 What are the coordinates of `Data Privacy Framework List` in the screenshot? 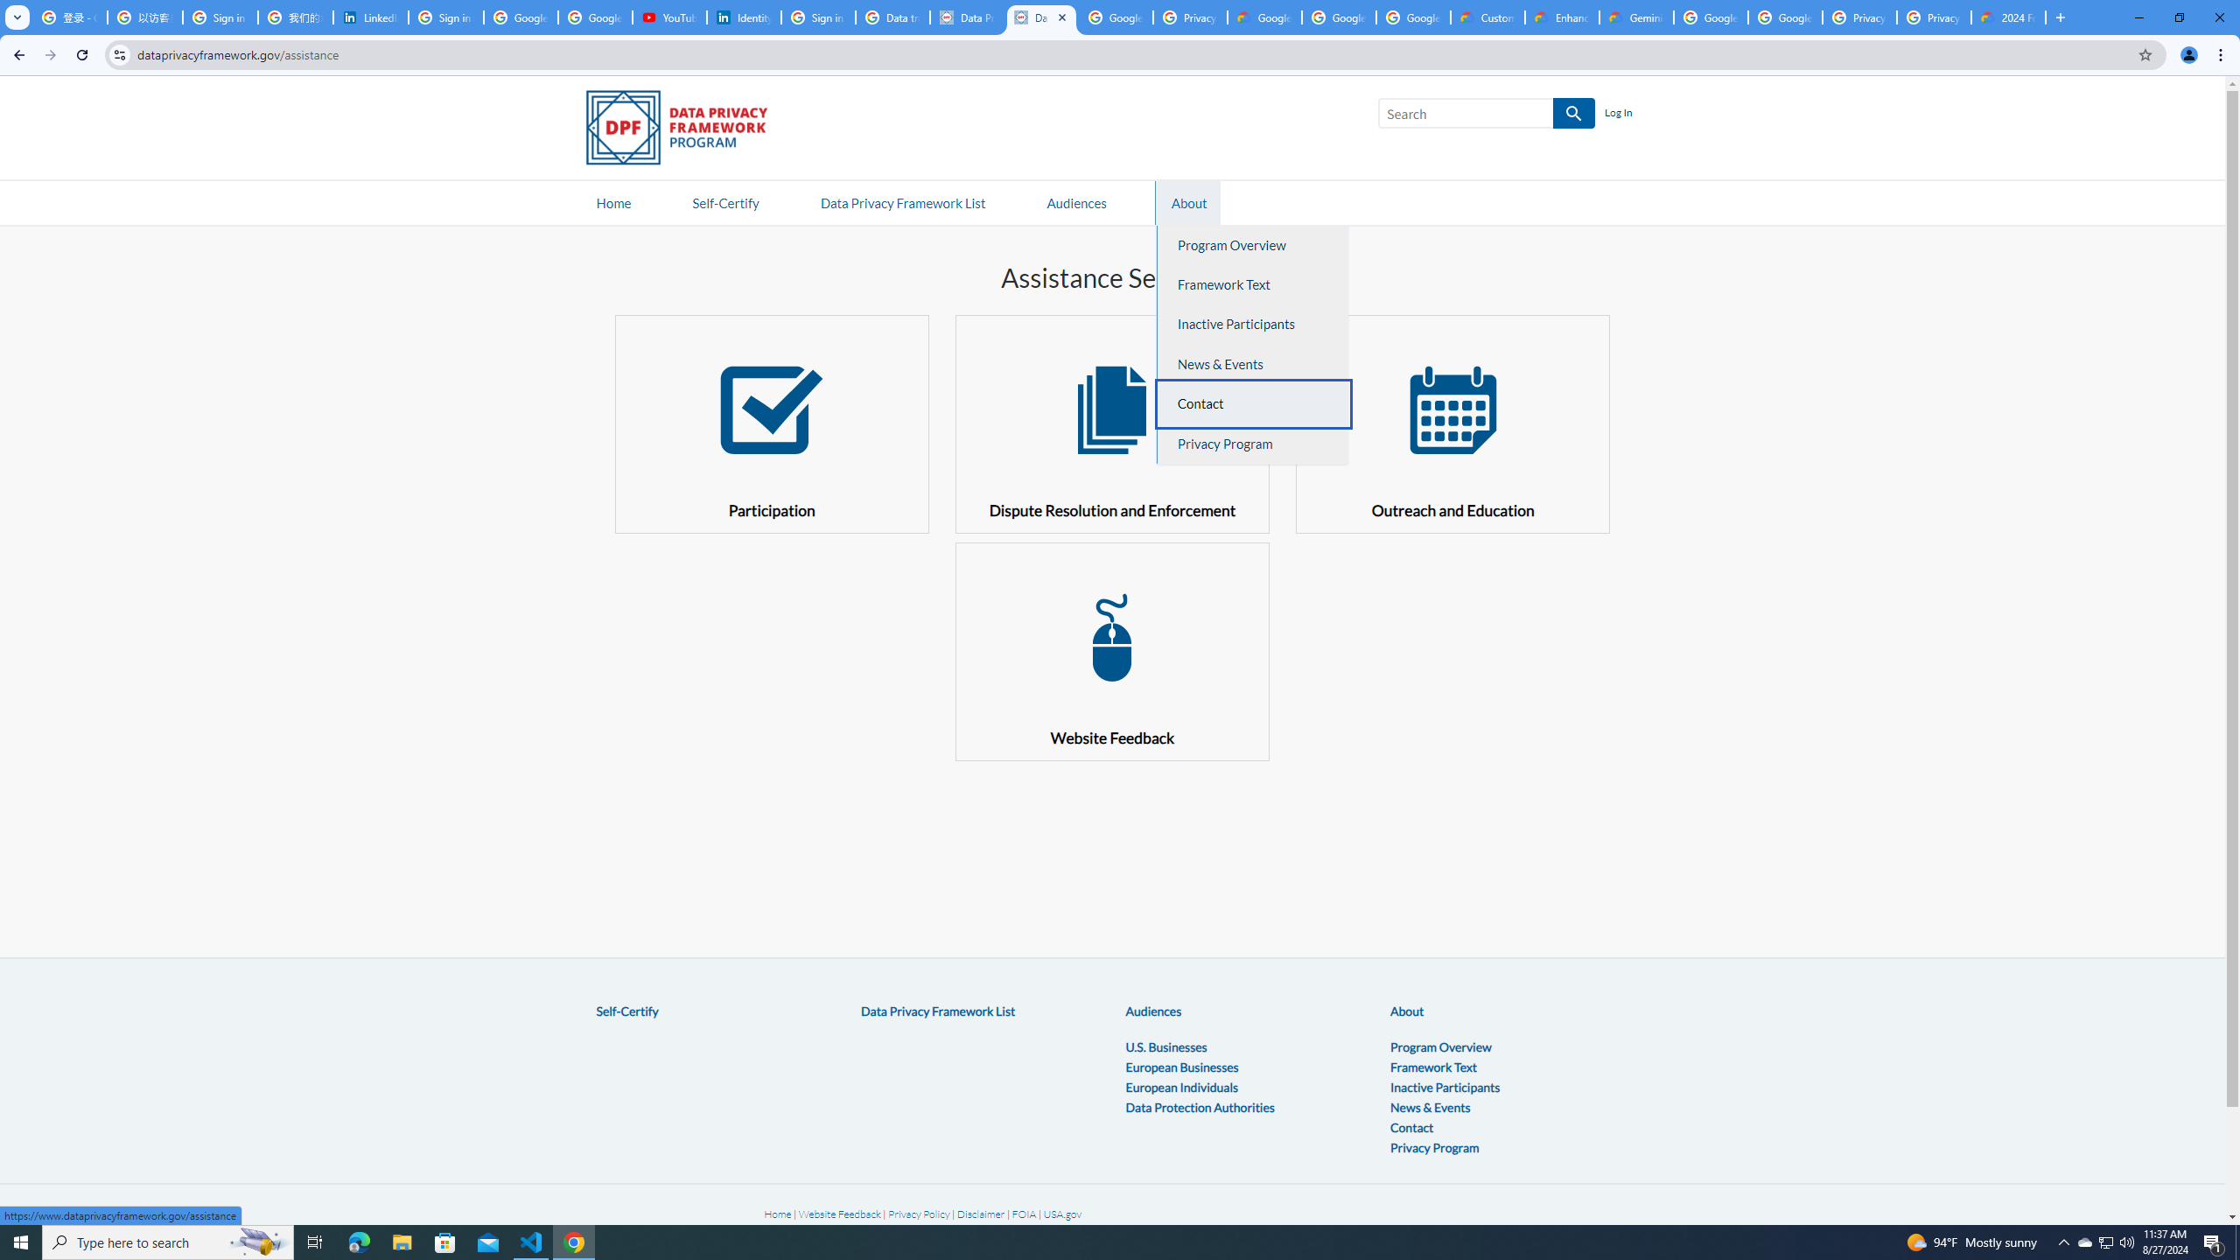 It's located at (938, 1011).